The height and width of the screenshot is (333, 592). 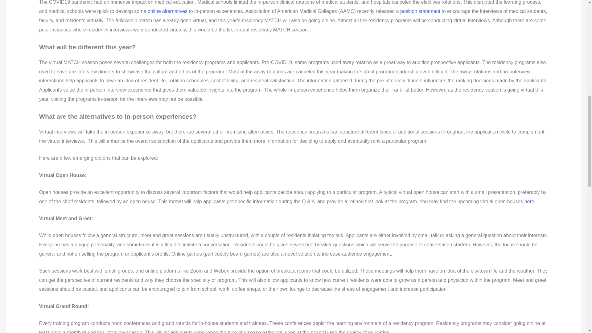 What do you see at coordinates (420, 11) in the screenshot?
I see `position statement` at bounding box center [420, 11].